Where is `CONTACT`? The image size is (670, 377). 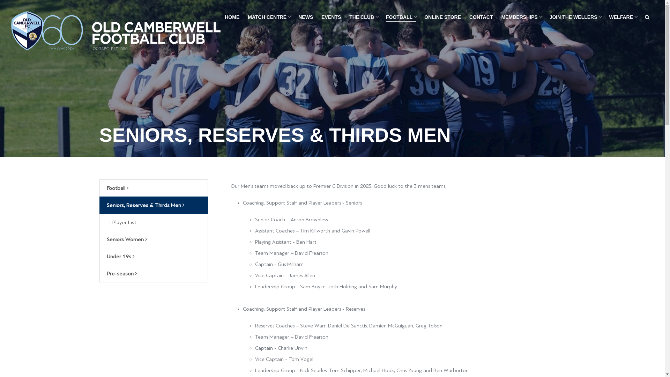
CONTACT is located at coordinates (481, 17).